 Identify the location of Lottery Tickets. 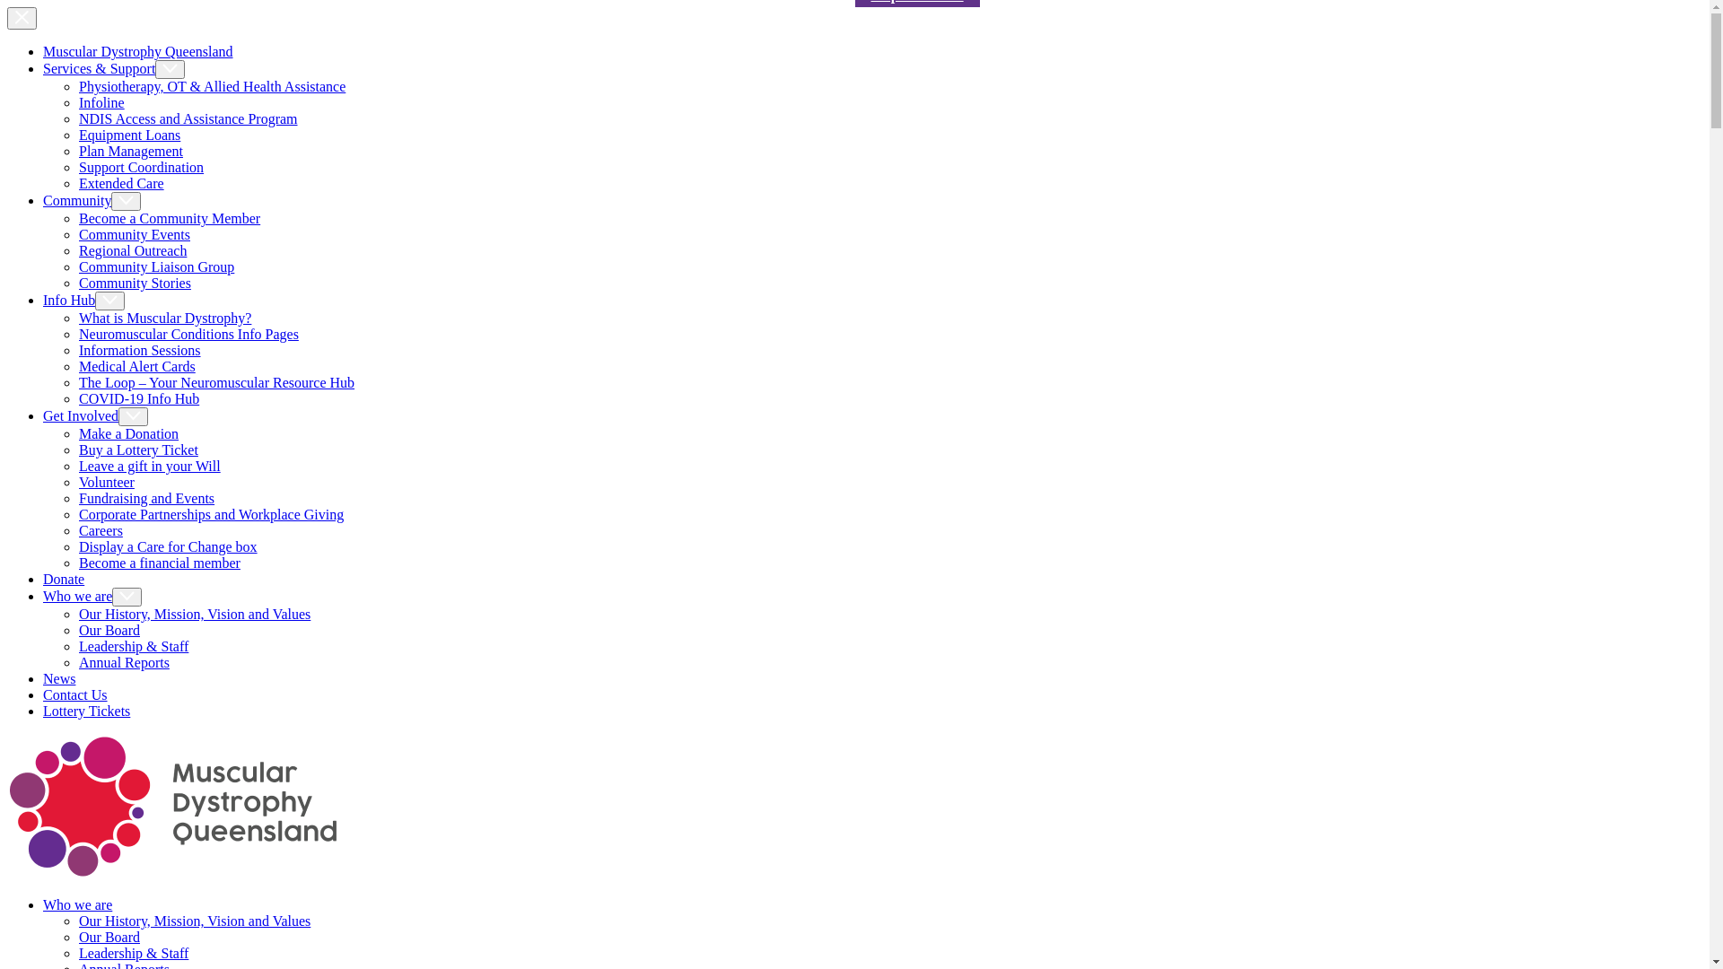
(86, 711).